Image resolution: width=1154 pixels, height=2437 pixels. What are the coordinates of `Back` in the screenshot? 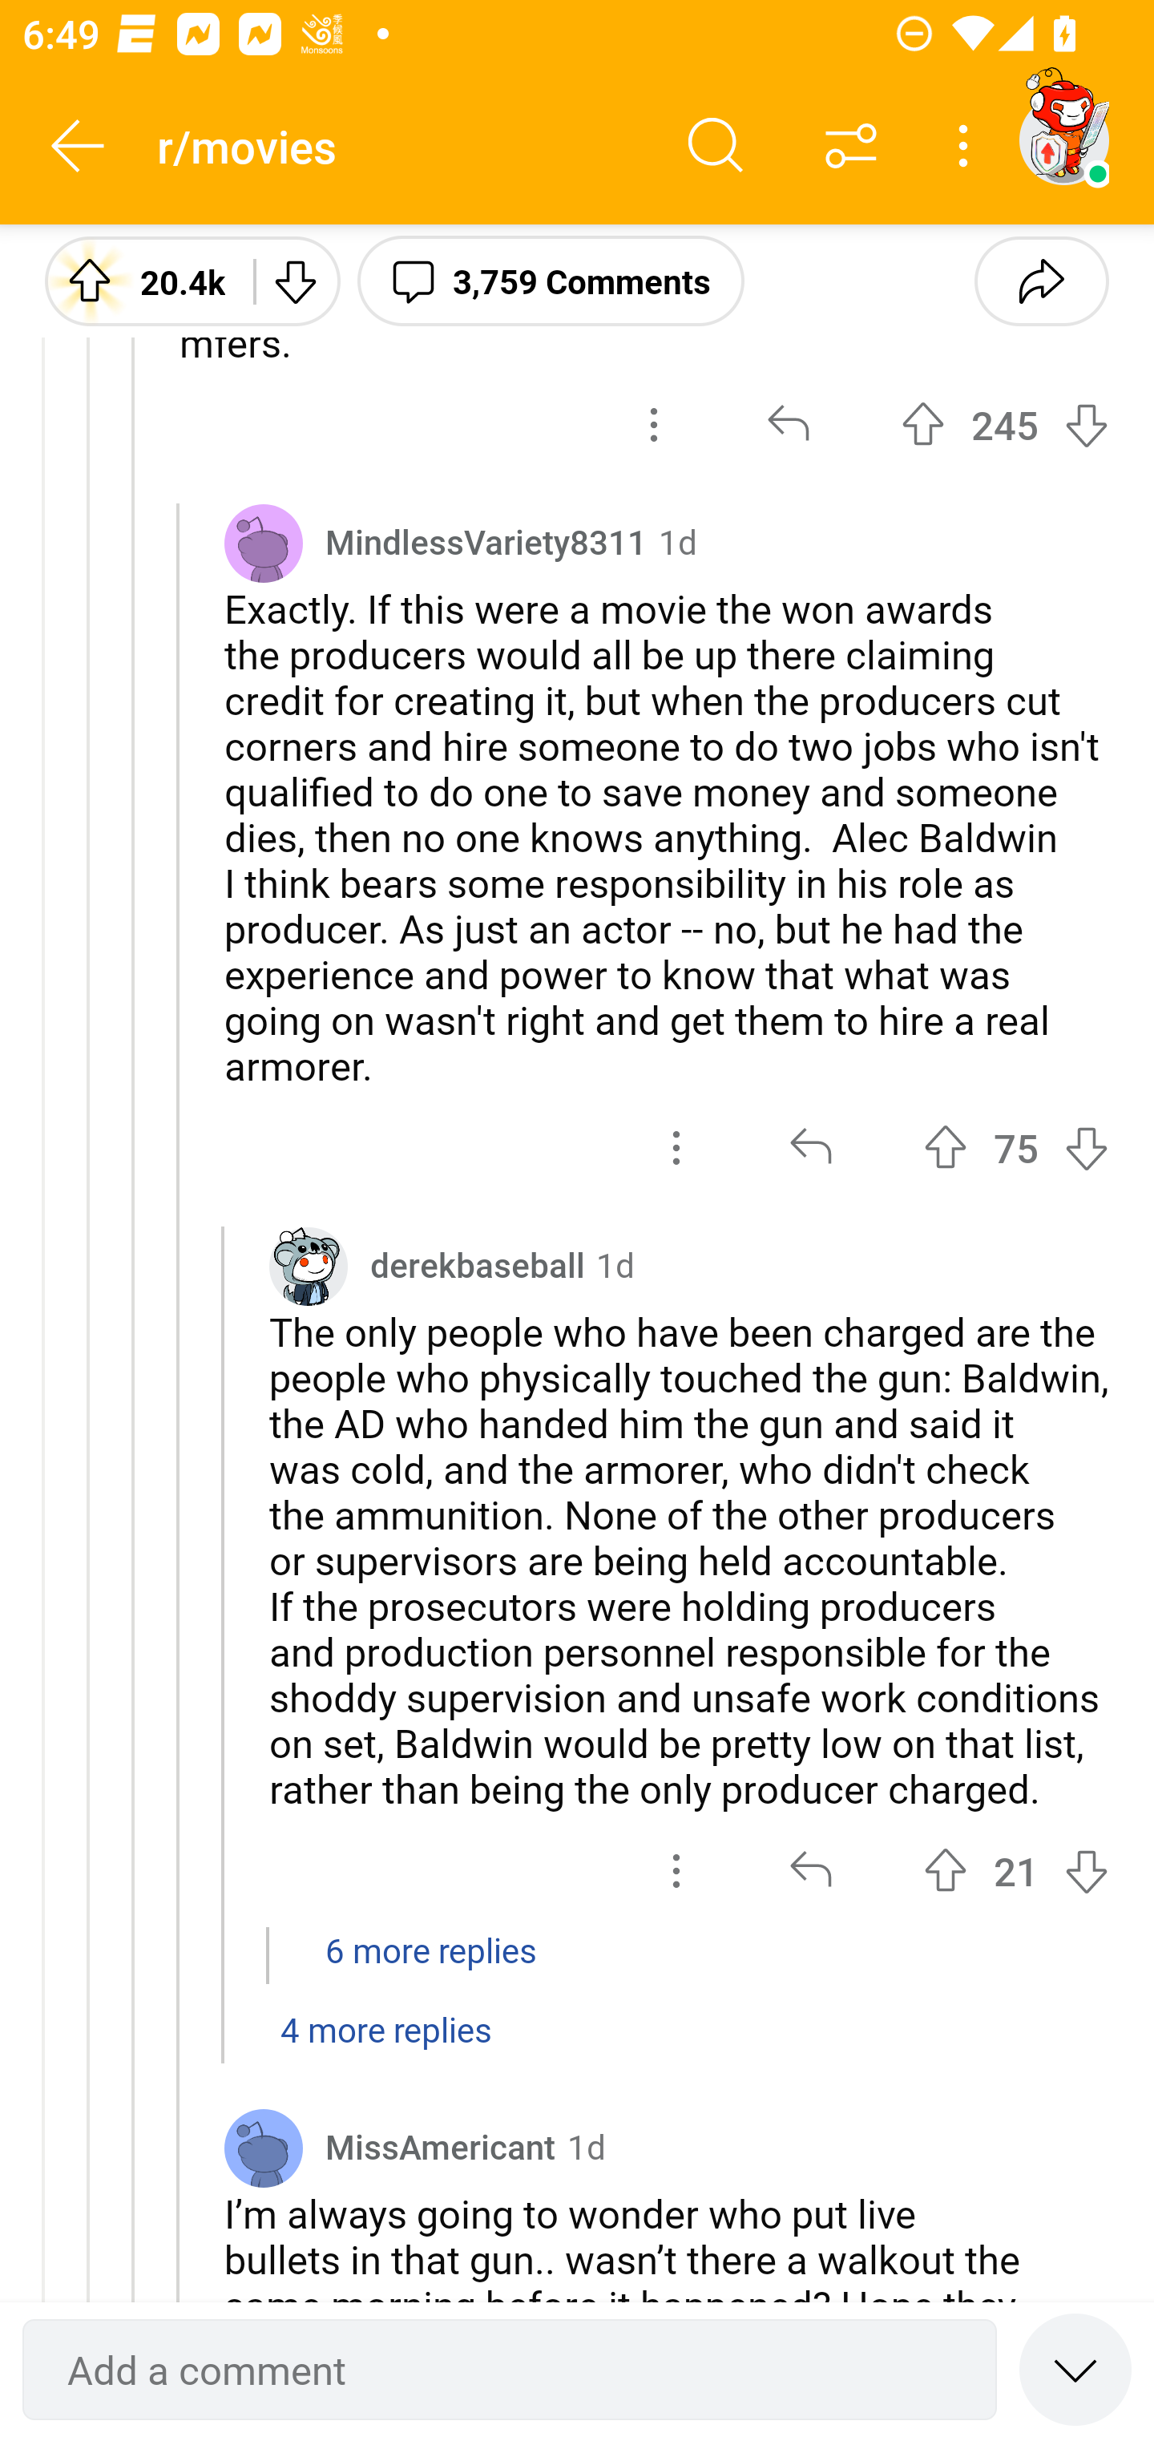 It's located at (79, 146).